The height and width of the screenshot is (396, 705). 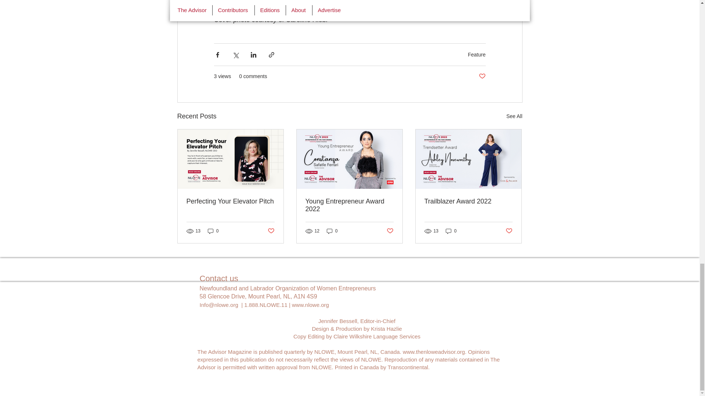 I want to click on Perfecting Your Elevator Pitch, so click(x=231, y=201).